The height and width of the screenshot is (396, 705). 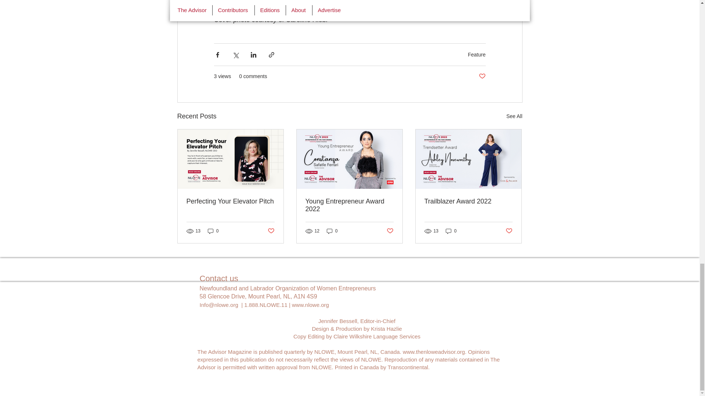 I want to click on Perfecting Your Elevator Pitch, so click(x=231, y=201).